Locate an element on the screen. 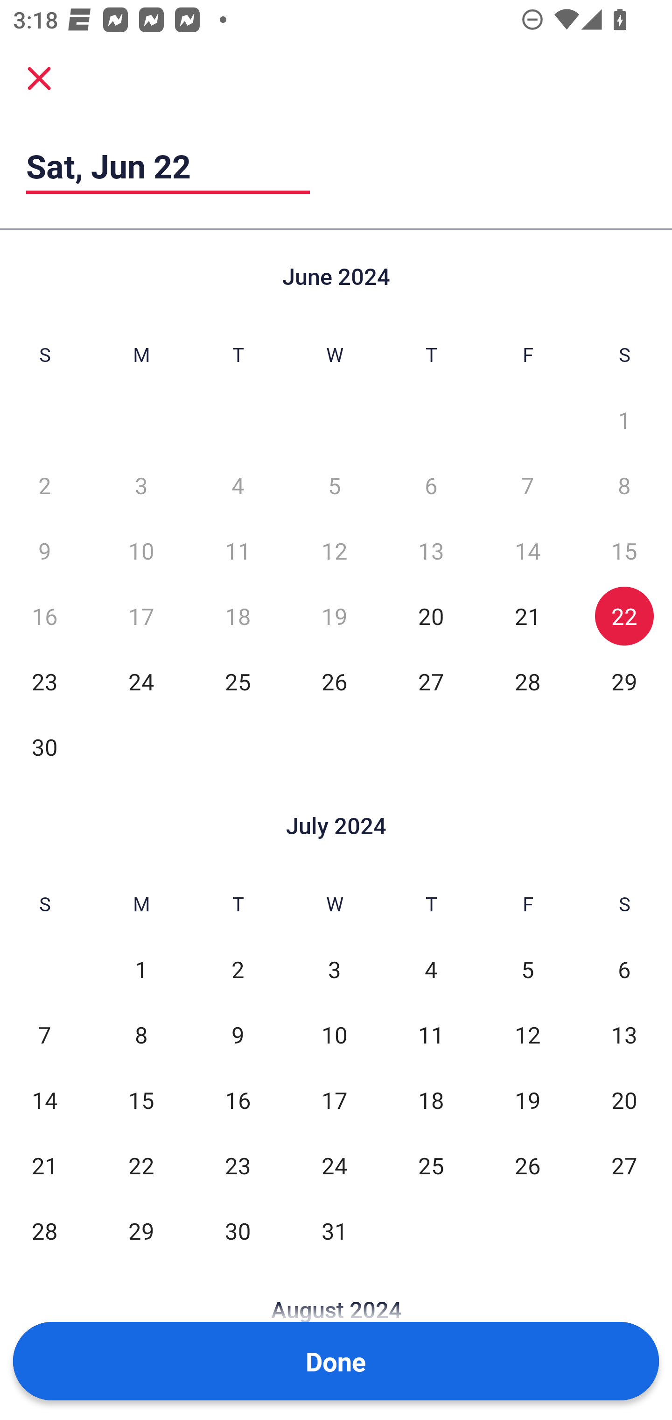 The width and height of the screenshot is (672, 1420). 20 Sat, Jul 20, Not Selected is located at coordinates (624, 1100).